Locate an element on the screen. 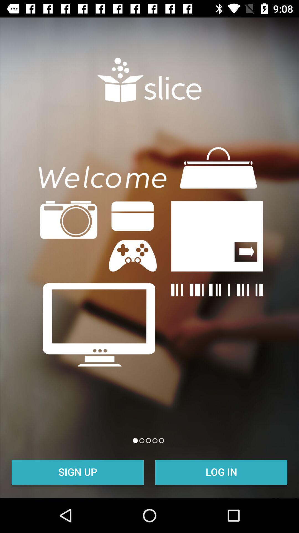  turn on icon to the left of the log in item is located at coordinates (78, 472).